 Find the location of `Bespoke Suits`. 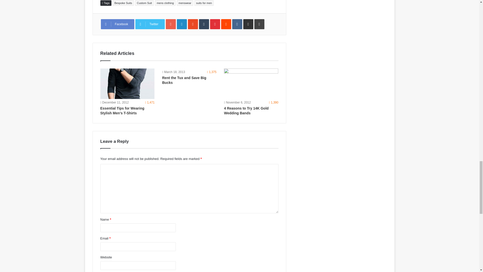

Bespoke Suits is located at coordinates (123, 3).